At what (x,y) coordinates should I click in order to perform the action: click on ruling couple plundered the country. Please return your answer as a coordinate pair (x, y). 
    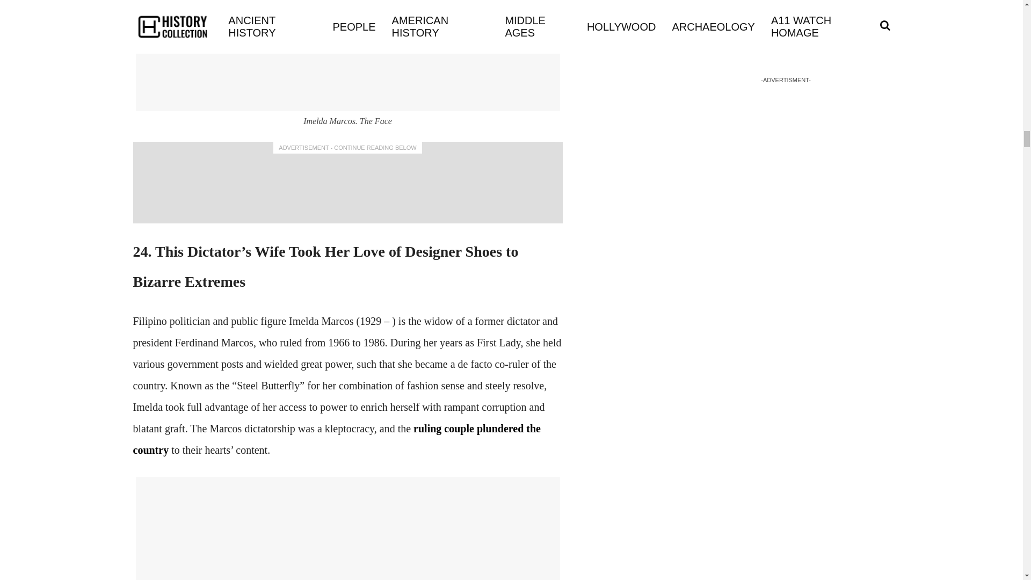
    Looking at the image, I should click on (337, 439).